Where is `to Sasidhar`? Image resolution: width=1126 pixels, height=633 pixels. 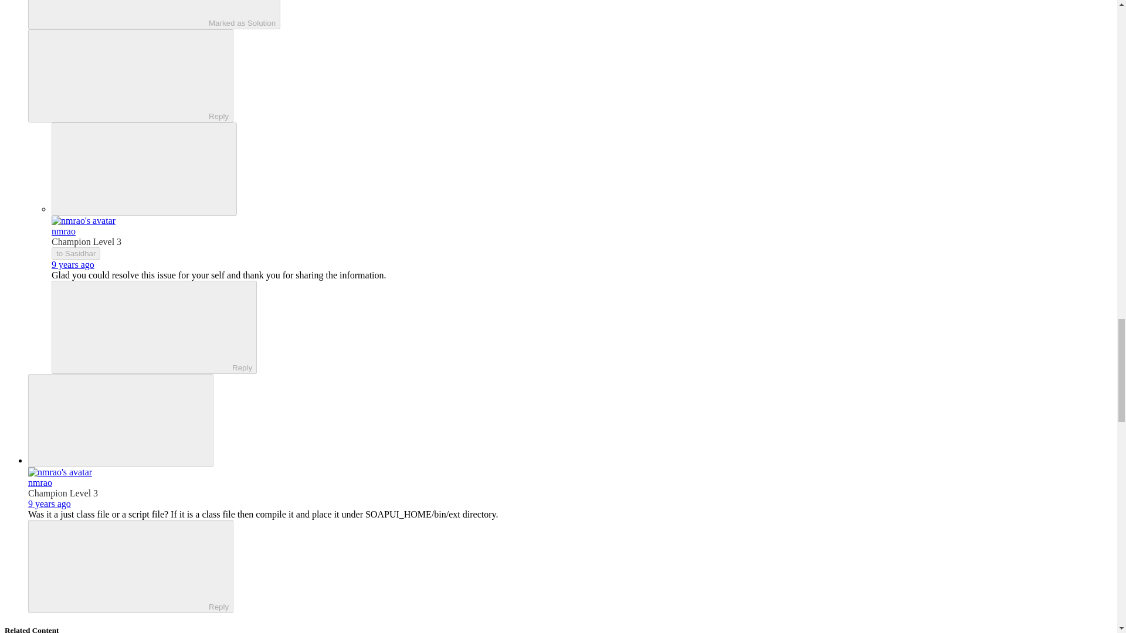
to Sasidhar is located at coordinates (76, 253).